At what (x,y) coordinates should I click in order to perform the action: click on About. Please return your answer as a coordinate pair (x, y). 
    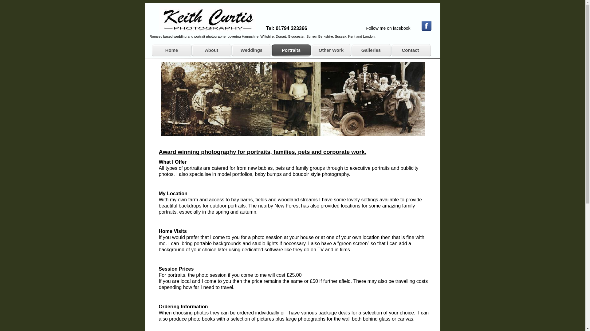
    Looking at the image, I should click on (212, 50).